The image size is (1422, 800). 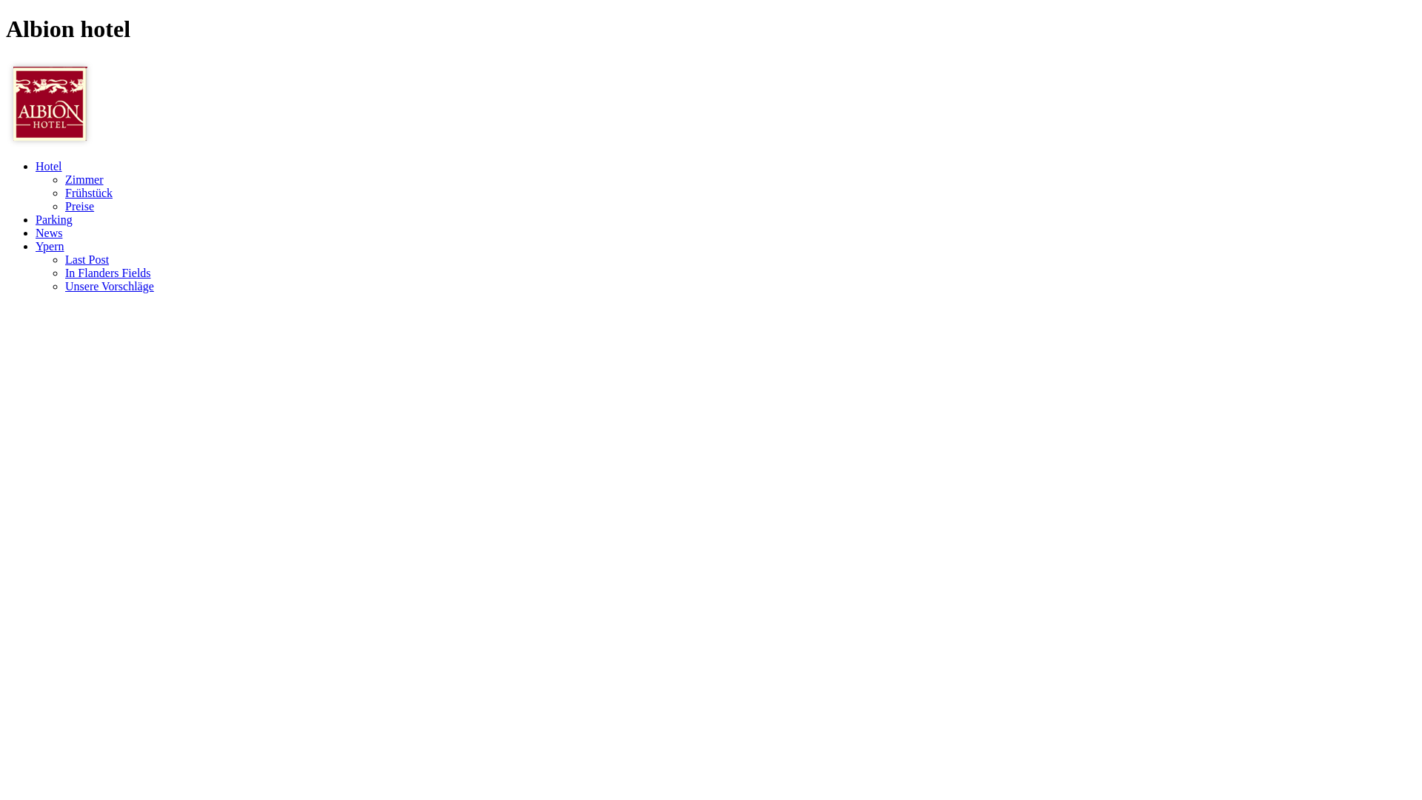 What do you see at coordinates (87, 259) in the screenshot?
I see `Last Post` at bounding box center [87, 259].